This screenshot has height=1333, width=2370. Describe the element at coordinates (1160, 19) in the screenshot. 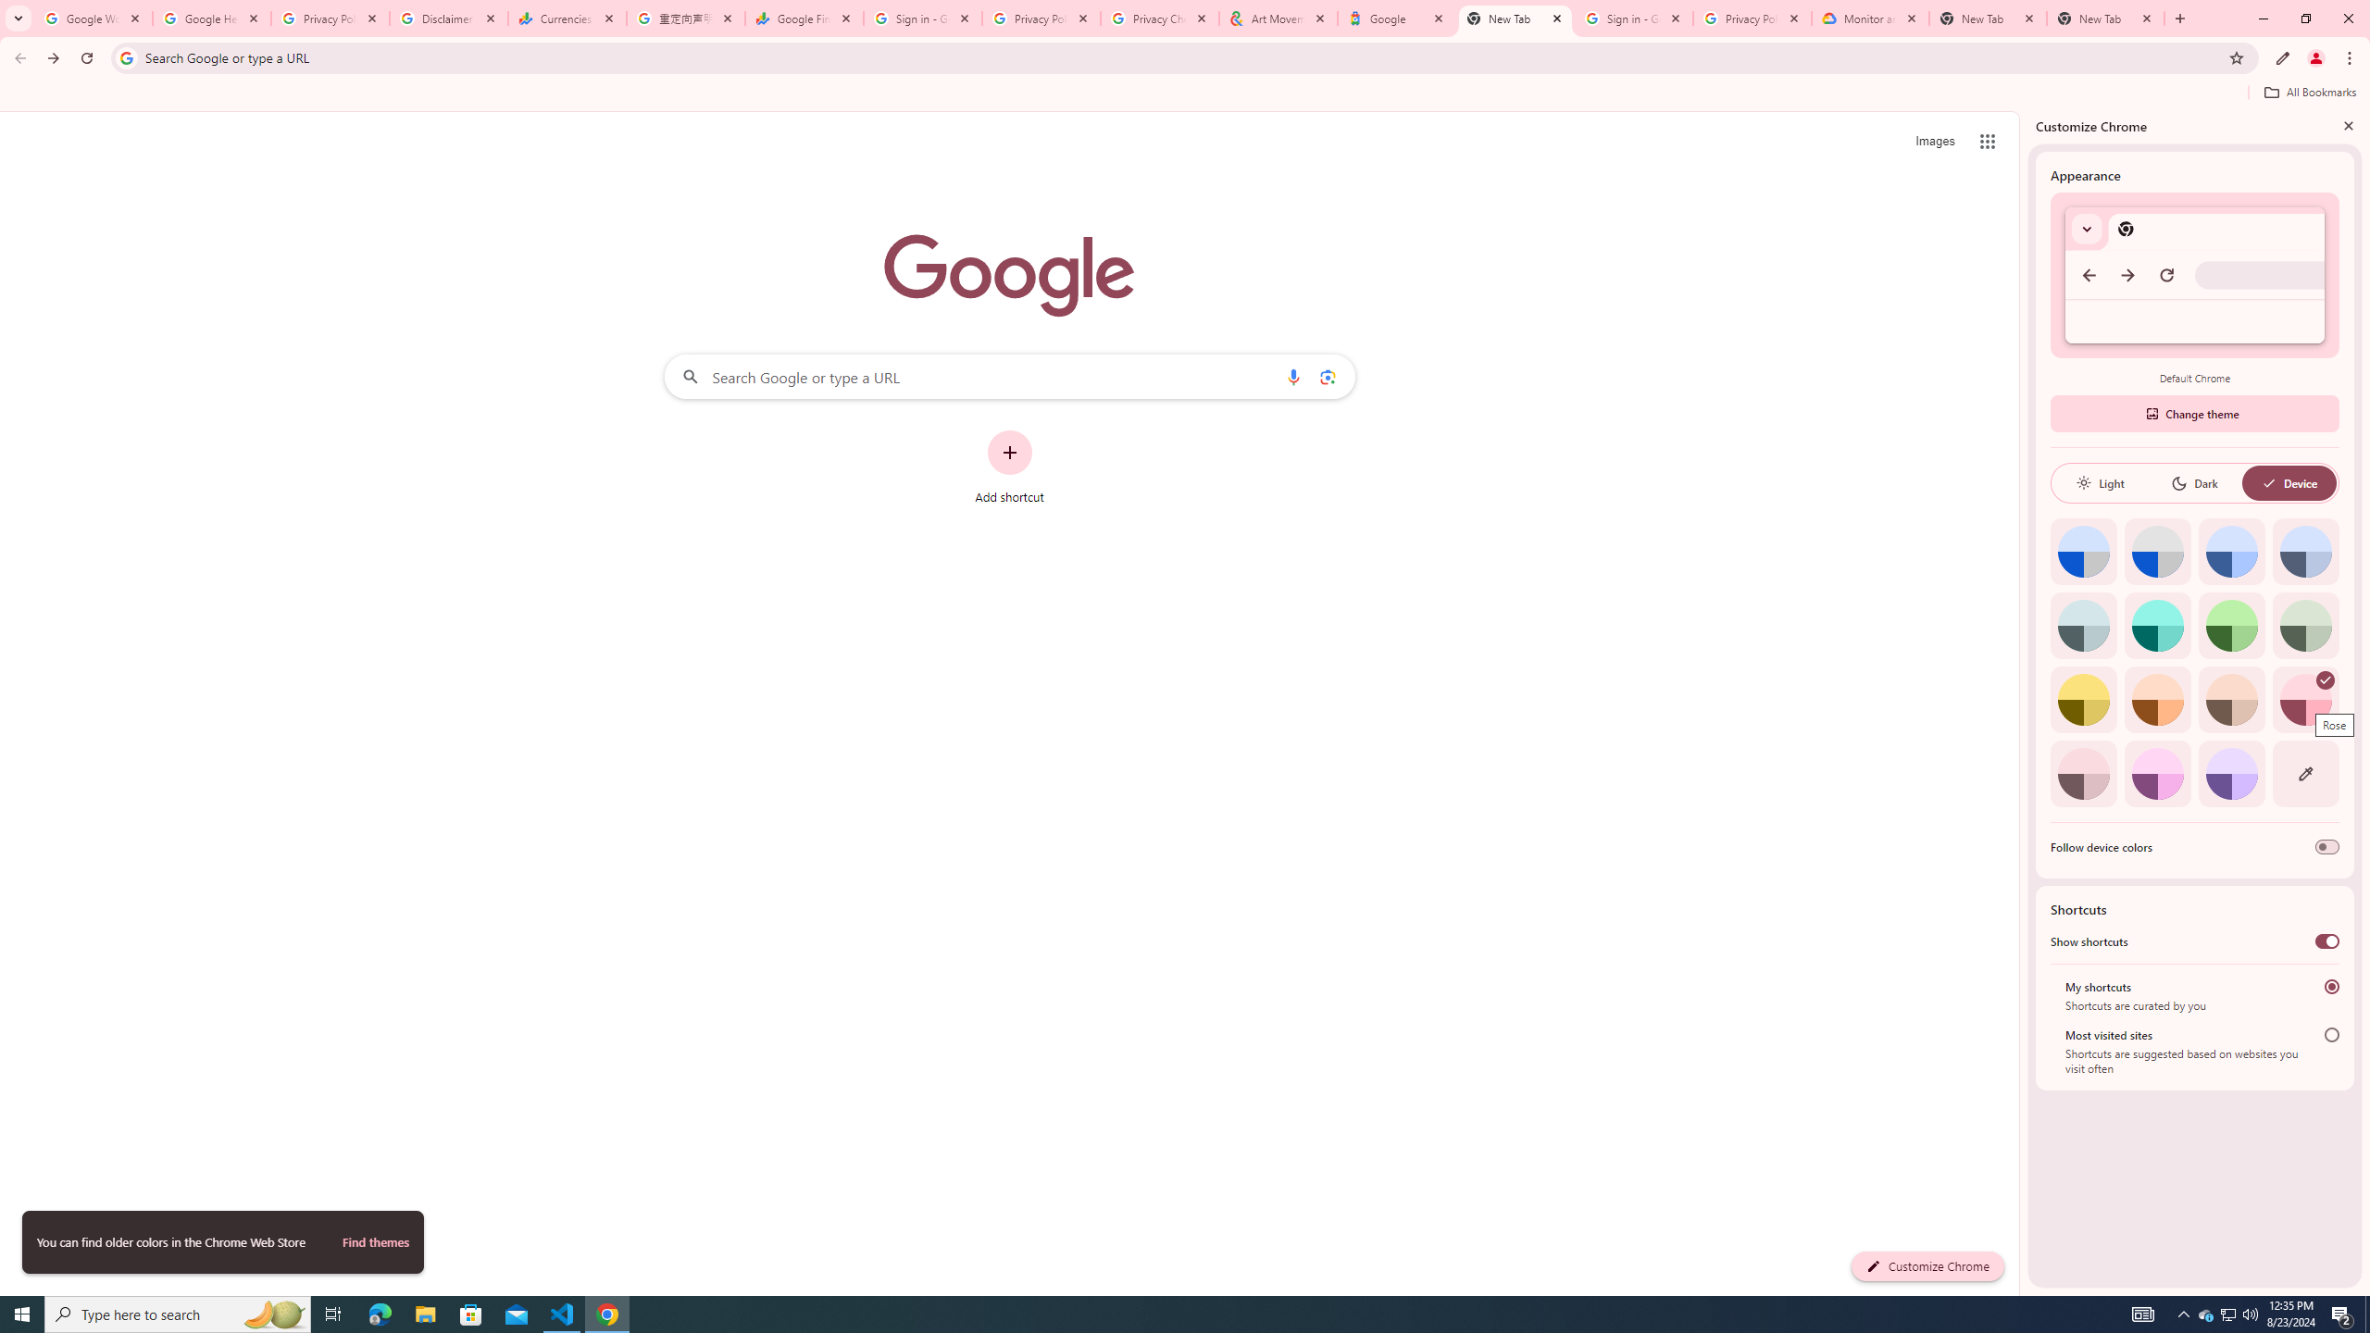

I see `Privacy Checkup` at that location.